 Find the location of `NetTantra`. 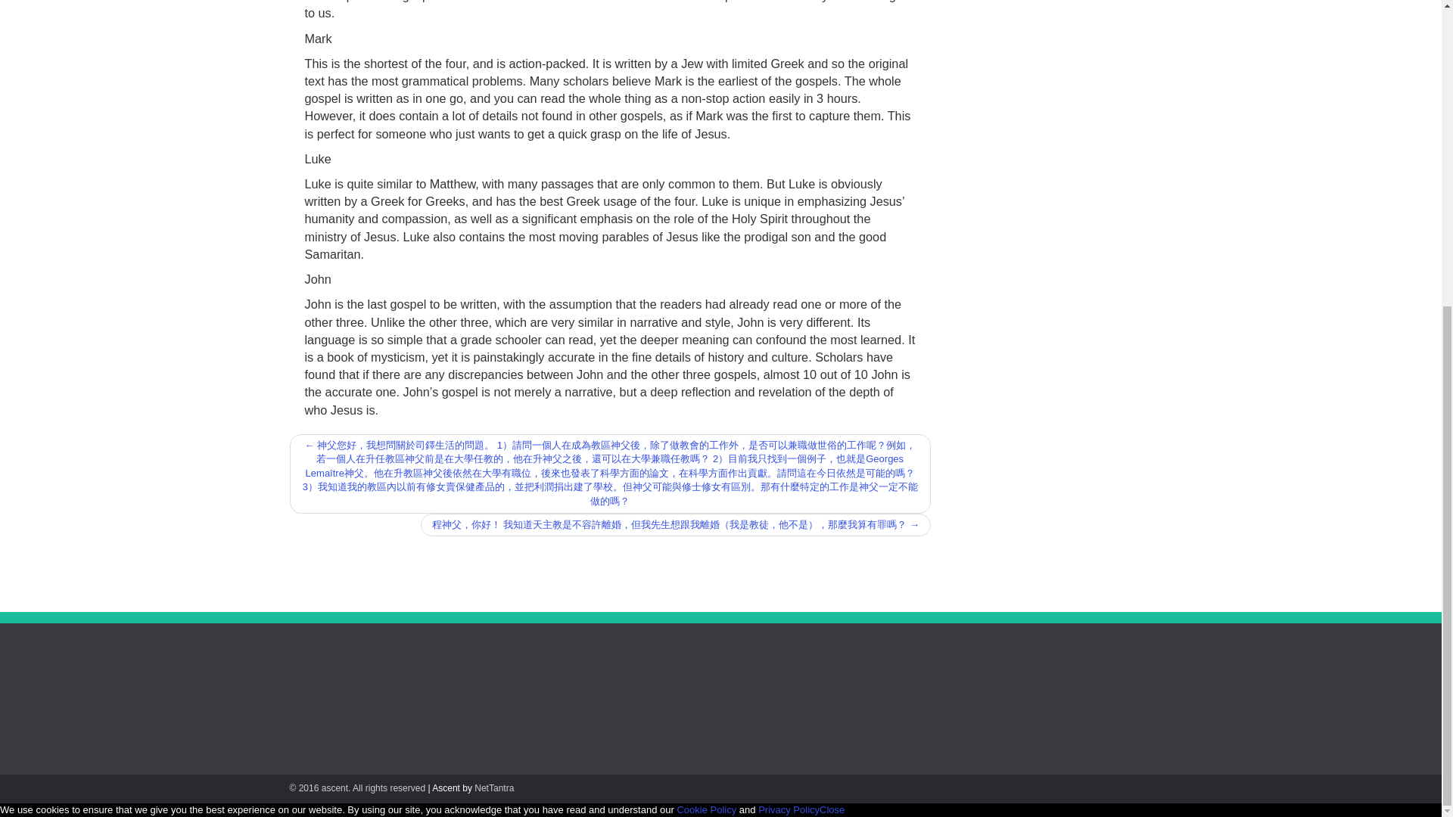

NetTantra is located at coordinates (494, 787).